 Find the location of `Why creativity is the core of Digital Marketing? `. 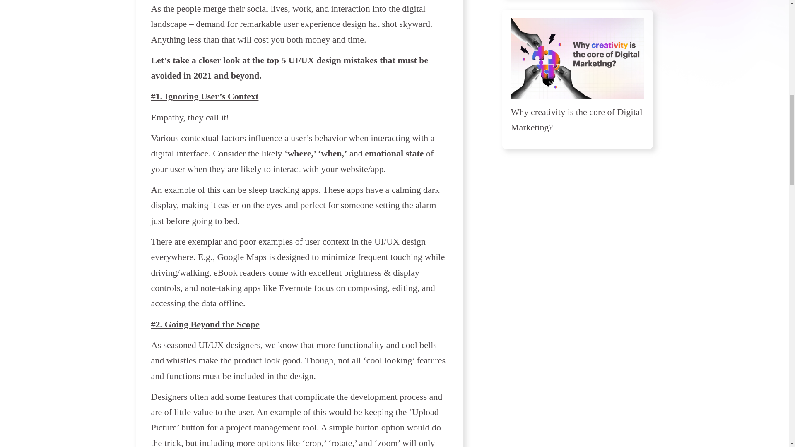

Why creativity is the core of Digital Marketing?  is located at coordinates (576, 119).